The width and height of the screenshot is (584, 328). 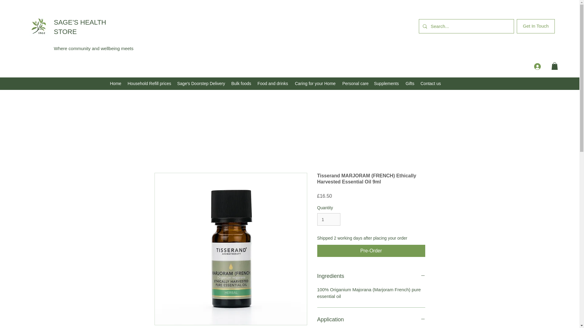 I want to click on Sage's Doorstep Delivery, so click(x=201, y=84).